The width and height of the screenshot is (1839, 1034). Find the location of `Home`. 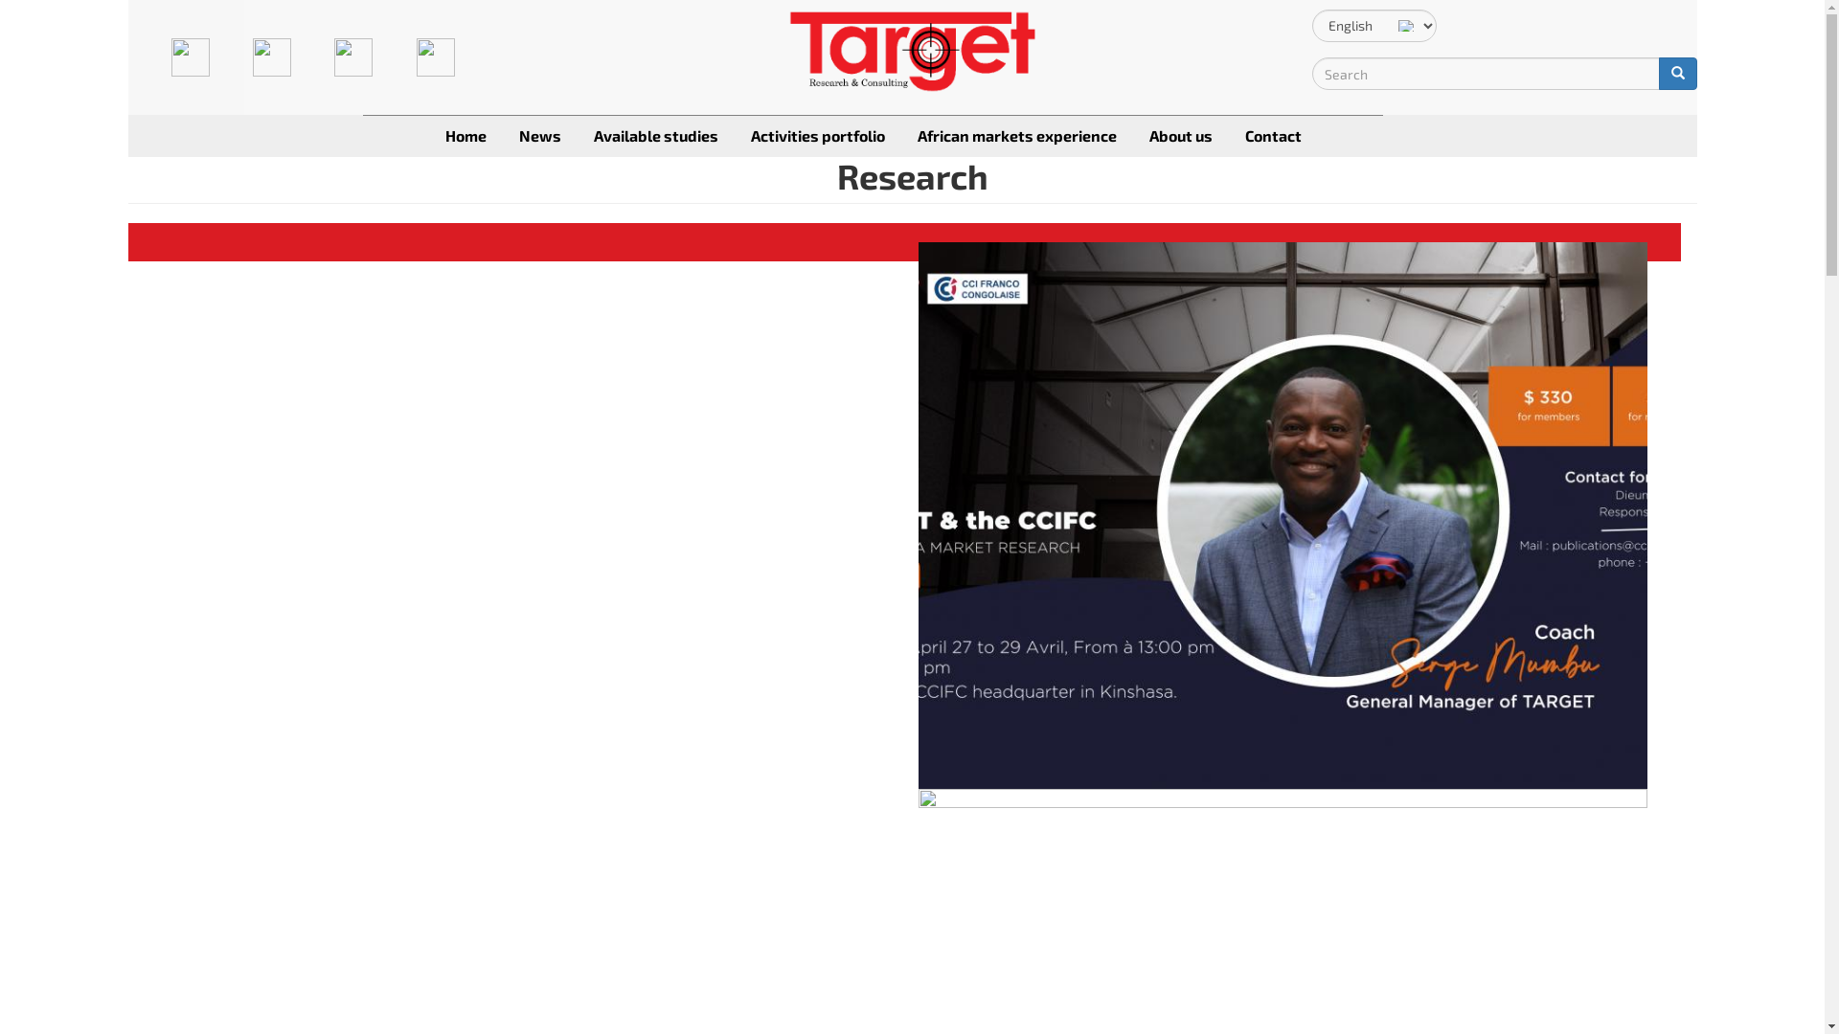

Home is located at coordinates (465, 136).